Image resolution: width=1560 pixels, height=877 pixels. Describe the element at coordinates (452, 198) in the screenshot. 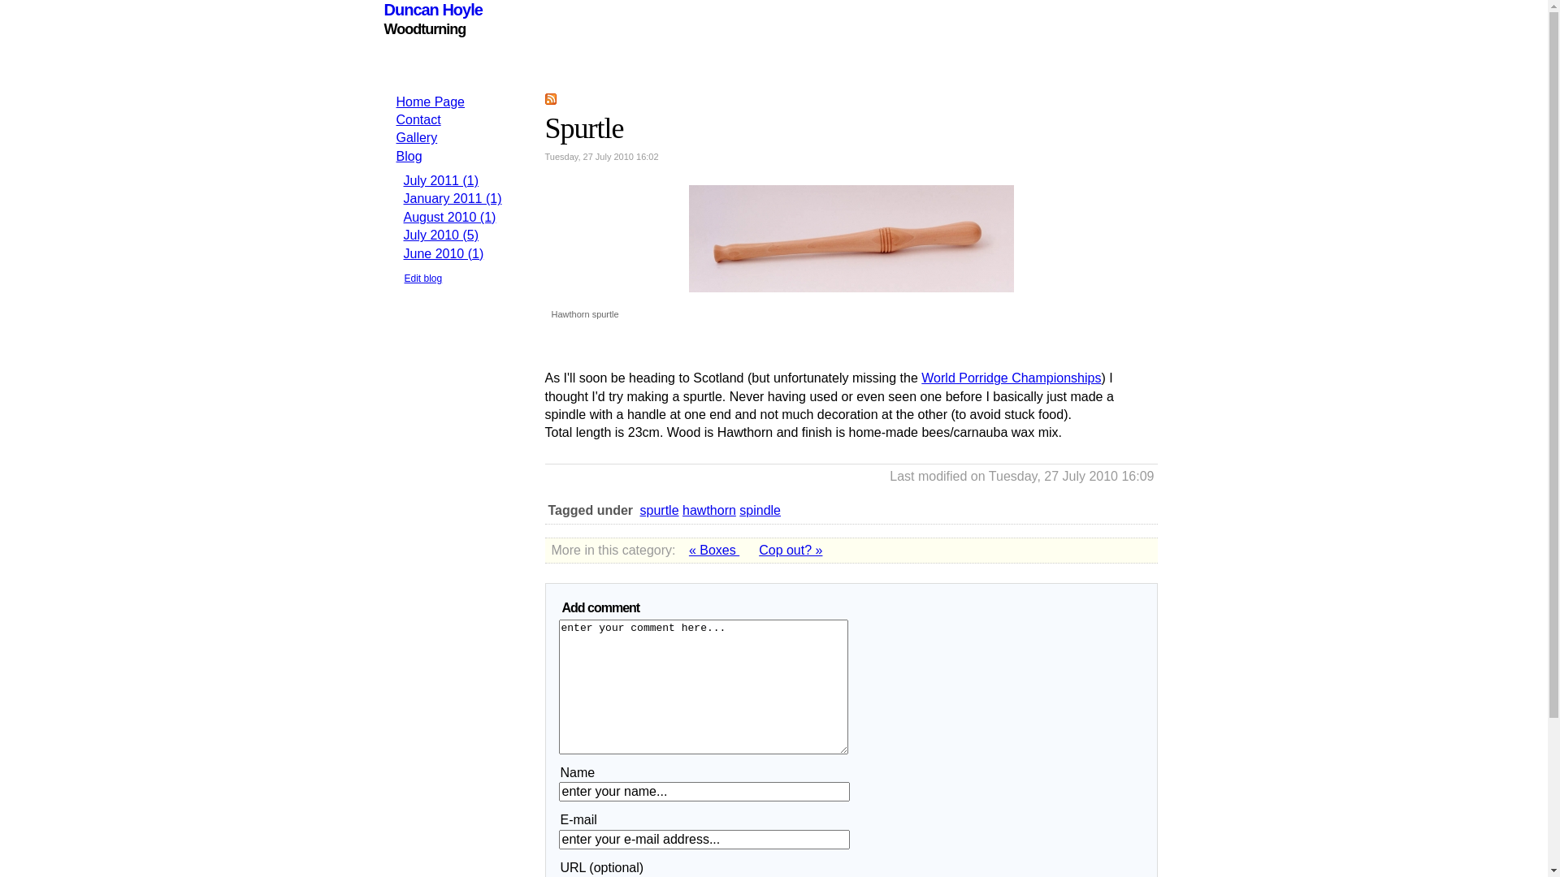

I see `January 2011 (1)` at that location.